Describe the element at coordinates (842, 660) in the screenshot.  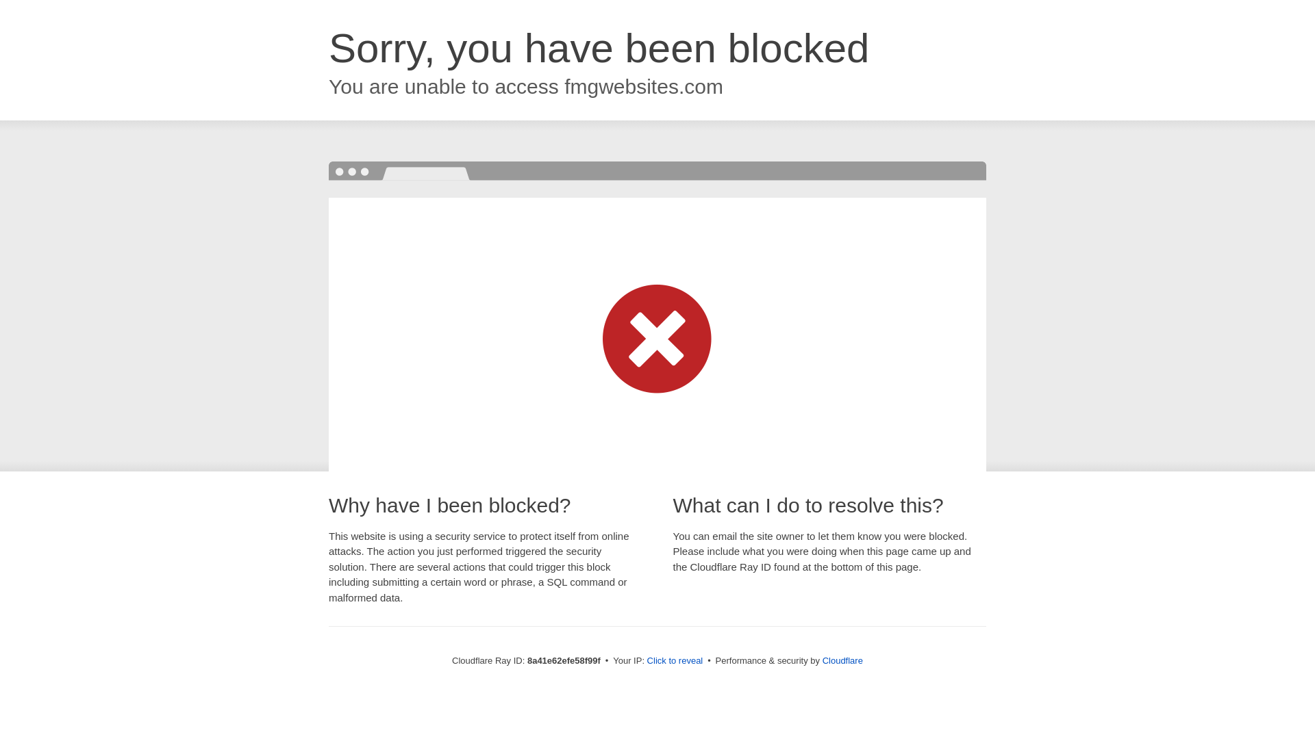
I see `Cloudflare` at that location.